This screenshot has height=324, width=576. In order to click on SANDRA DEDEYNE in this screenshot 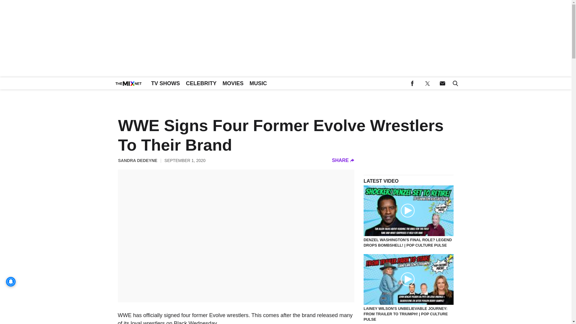, I will do `click(137, 160)`.